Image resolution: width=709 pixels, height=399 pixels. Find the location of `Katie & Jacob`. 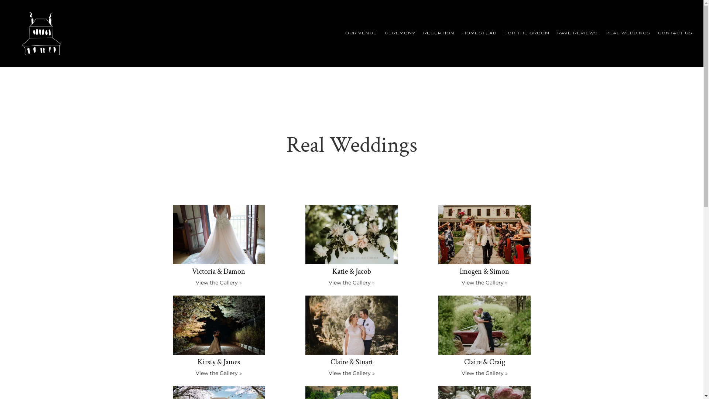

Katie & Jacob is located at coordinates (352, 234).